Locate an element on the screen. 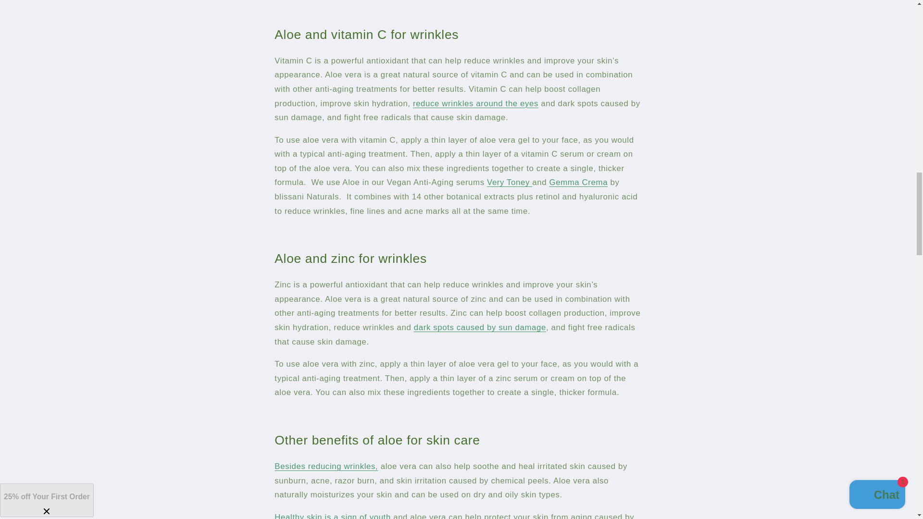 This screenshot has height=519, width=923. Aloe for Skin: Hydration, Healing and Anti-Aging is located at coordinates (326, 466).